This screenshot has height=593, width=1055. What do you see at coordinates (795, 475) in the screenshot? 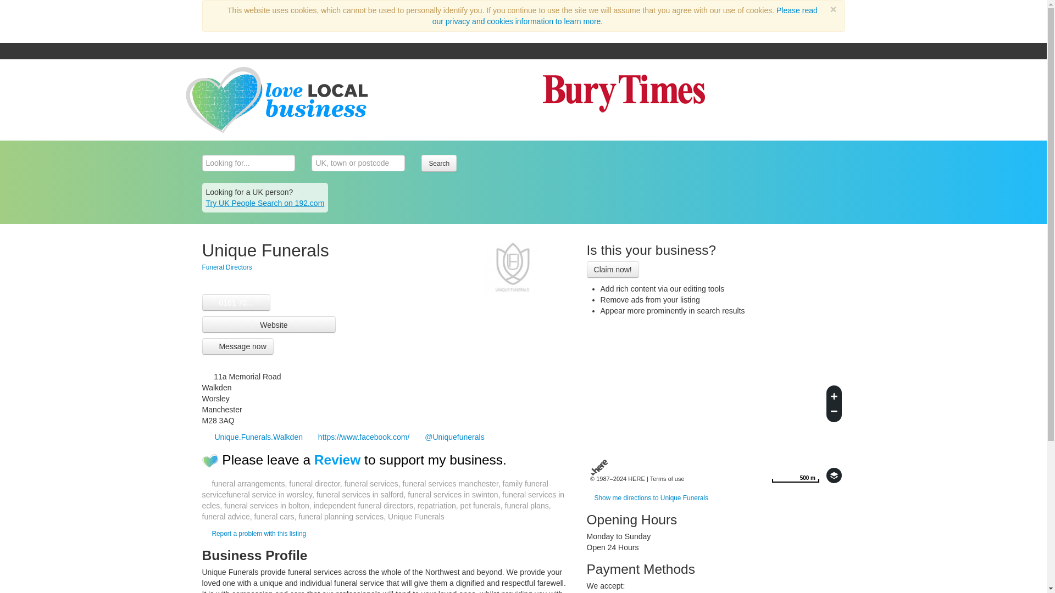
I see `Terms of use` at bounding box center [795, 475].